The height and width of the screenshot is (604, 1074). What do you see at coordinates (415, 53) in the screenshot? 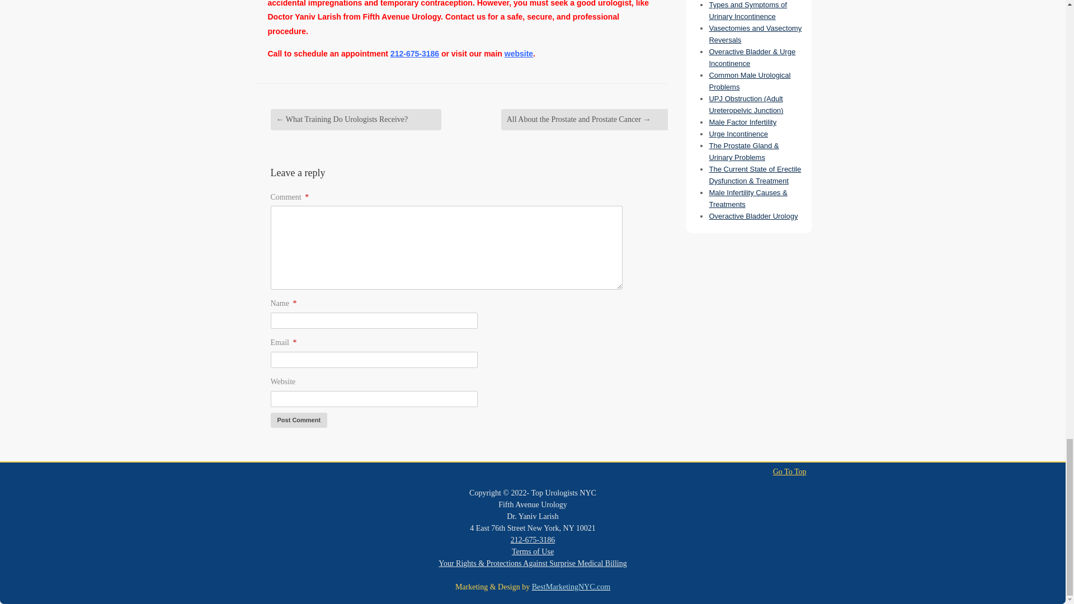
I see `212-675-3186` at bounding box center [415, 53].